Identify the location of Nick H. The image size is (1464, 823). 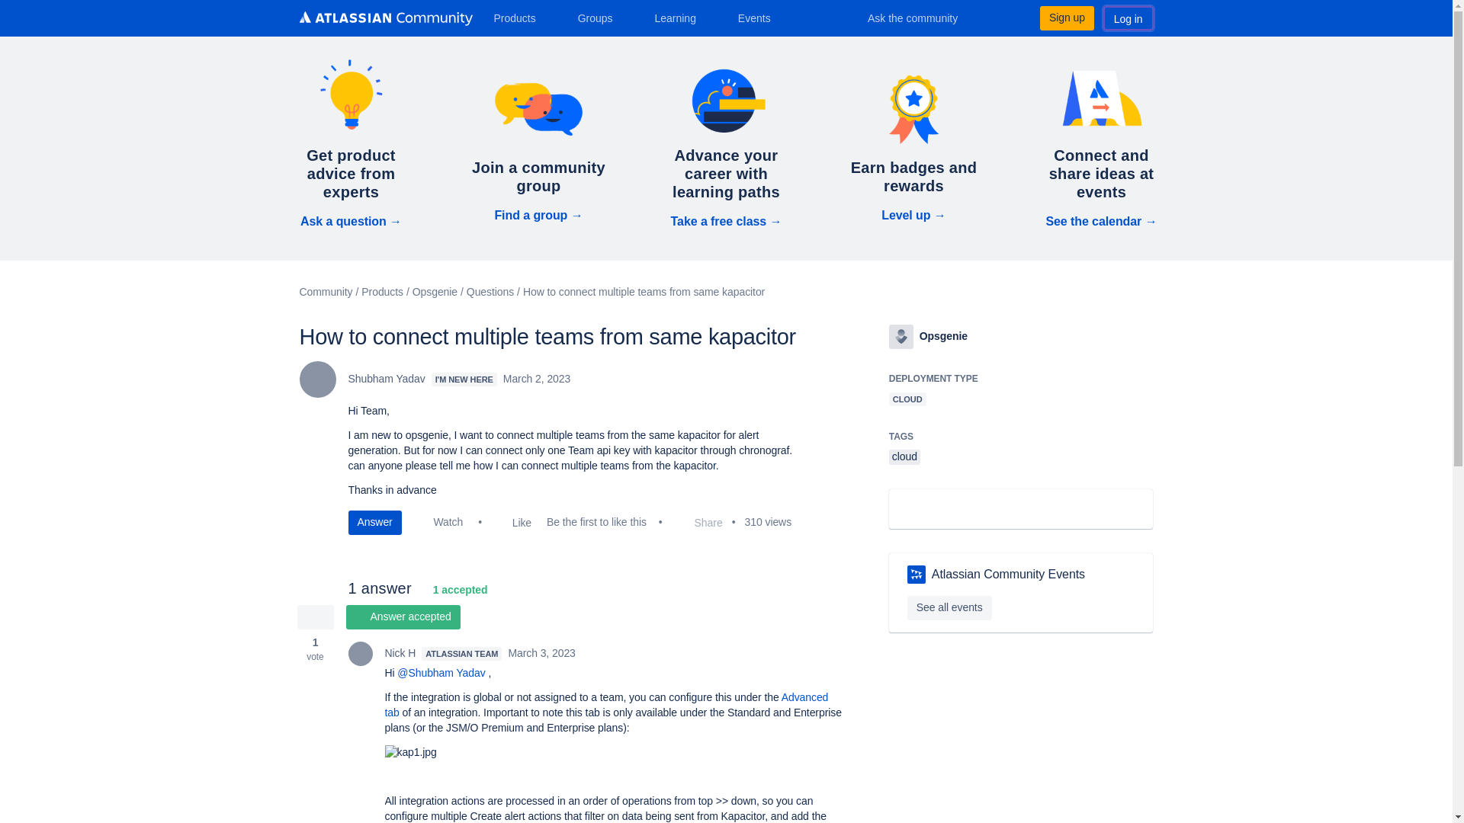
(360, 654).